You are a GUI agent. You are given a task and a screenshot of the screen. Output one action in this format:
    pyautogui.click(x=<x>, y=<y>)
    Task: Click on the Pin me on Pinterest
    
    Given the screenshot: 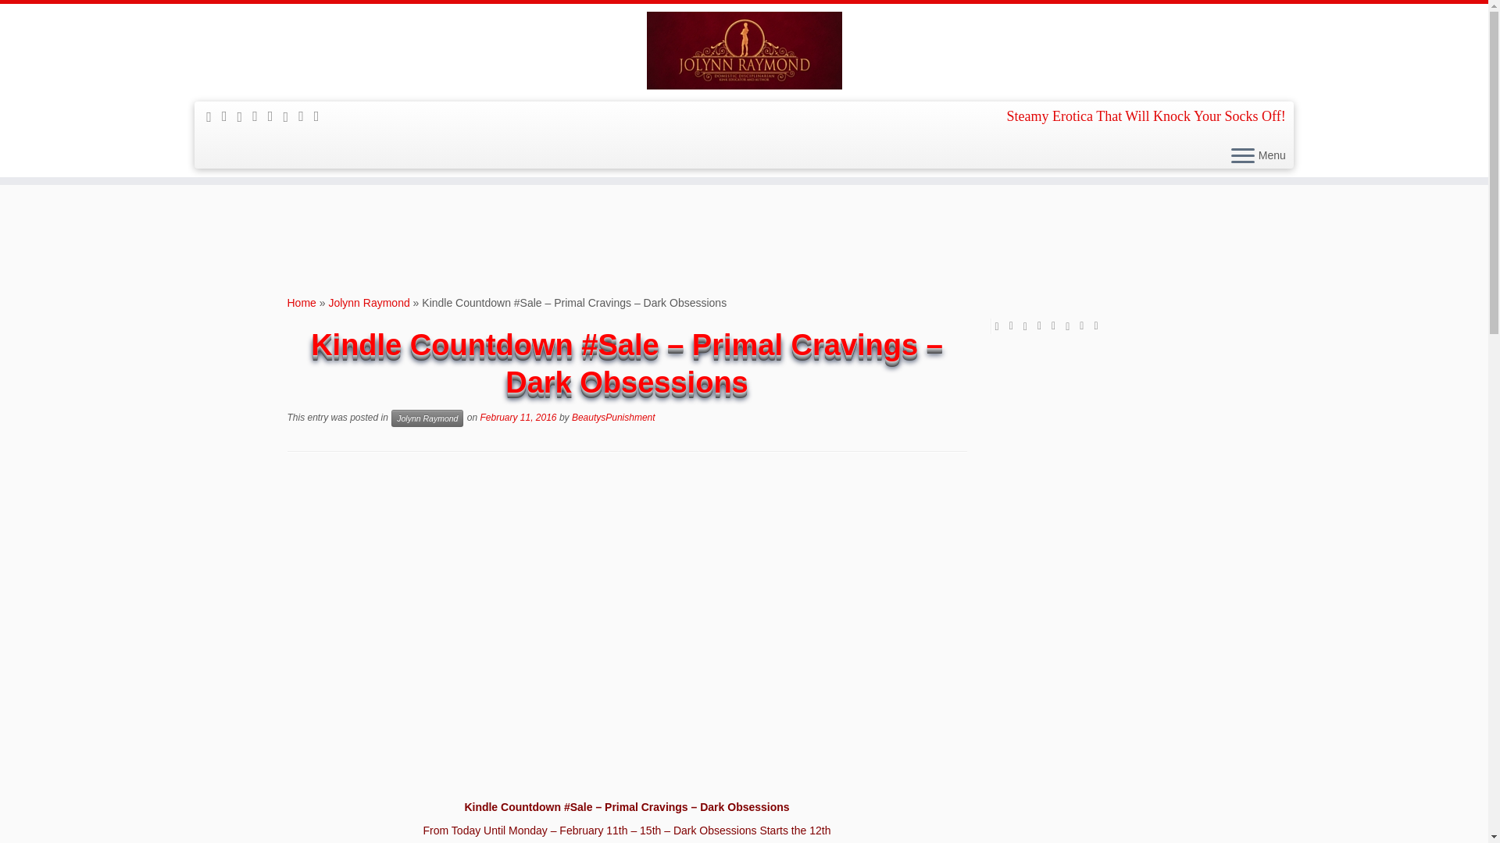 What is the action you would take?
    pyautogui.click(x=322, y=116)
    